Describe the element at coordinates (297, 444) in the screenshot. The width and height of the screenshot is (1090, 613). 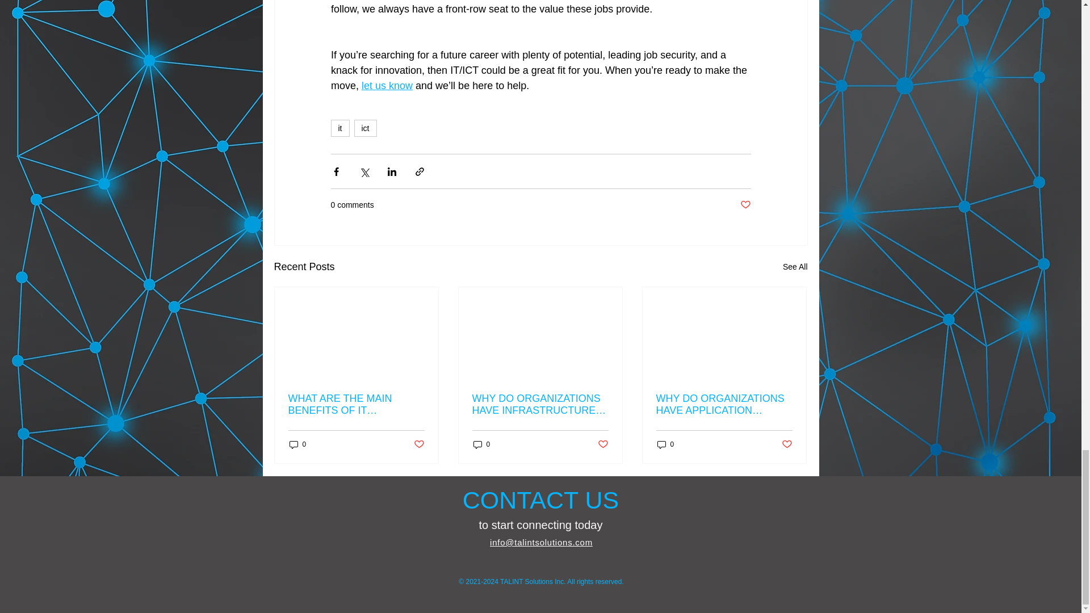
I see `0` at that location.